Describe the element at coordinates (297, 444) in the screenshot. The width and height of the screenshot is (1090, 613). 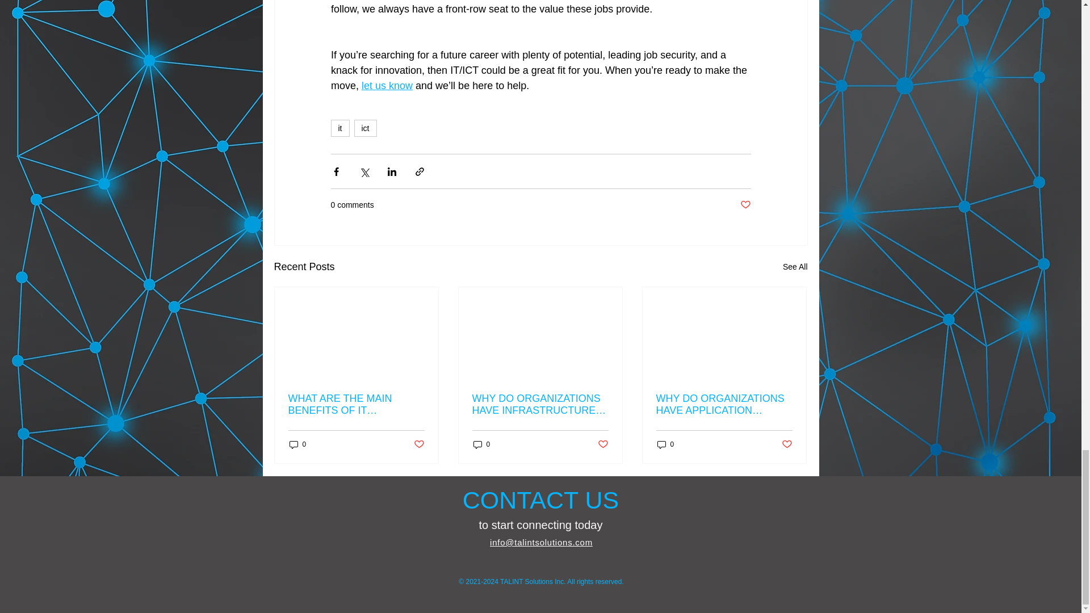
I see `0` at that location.